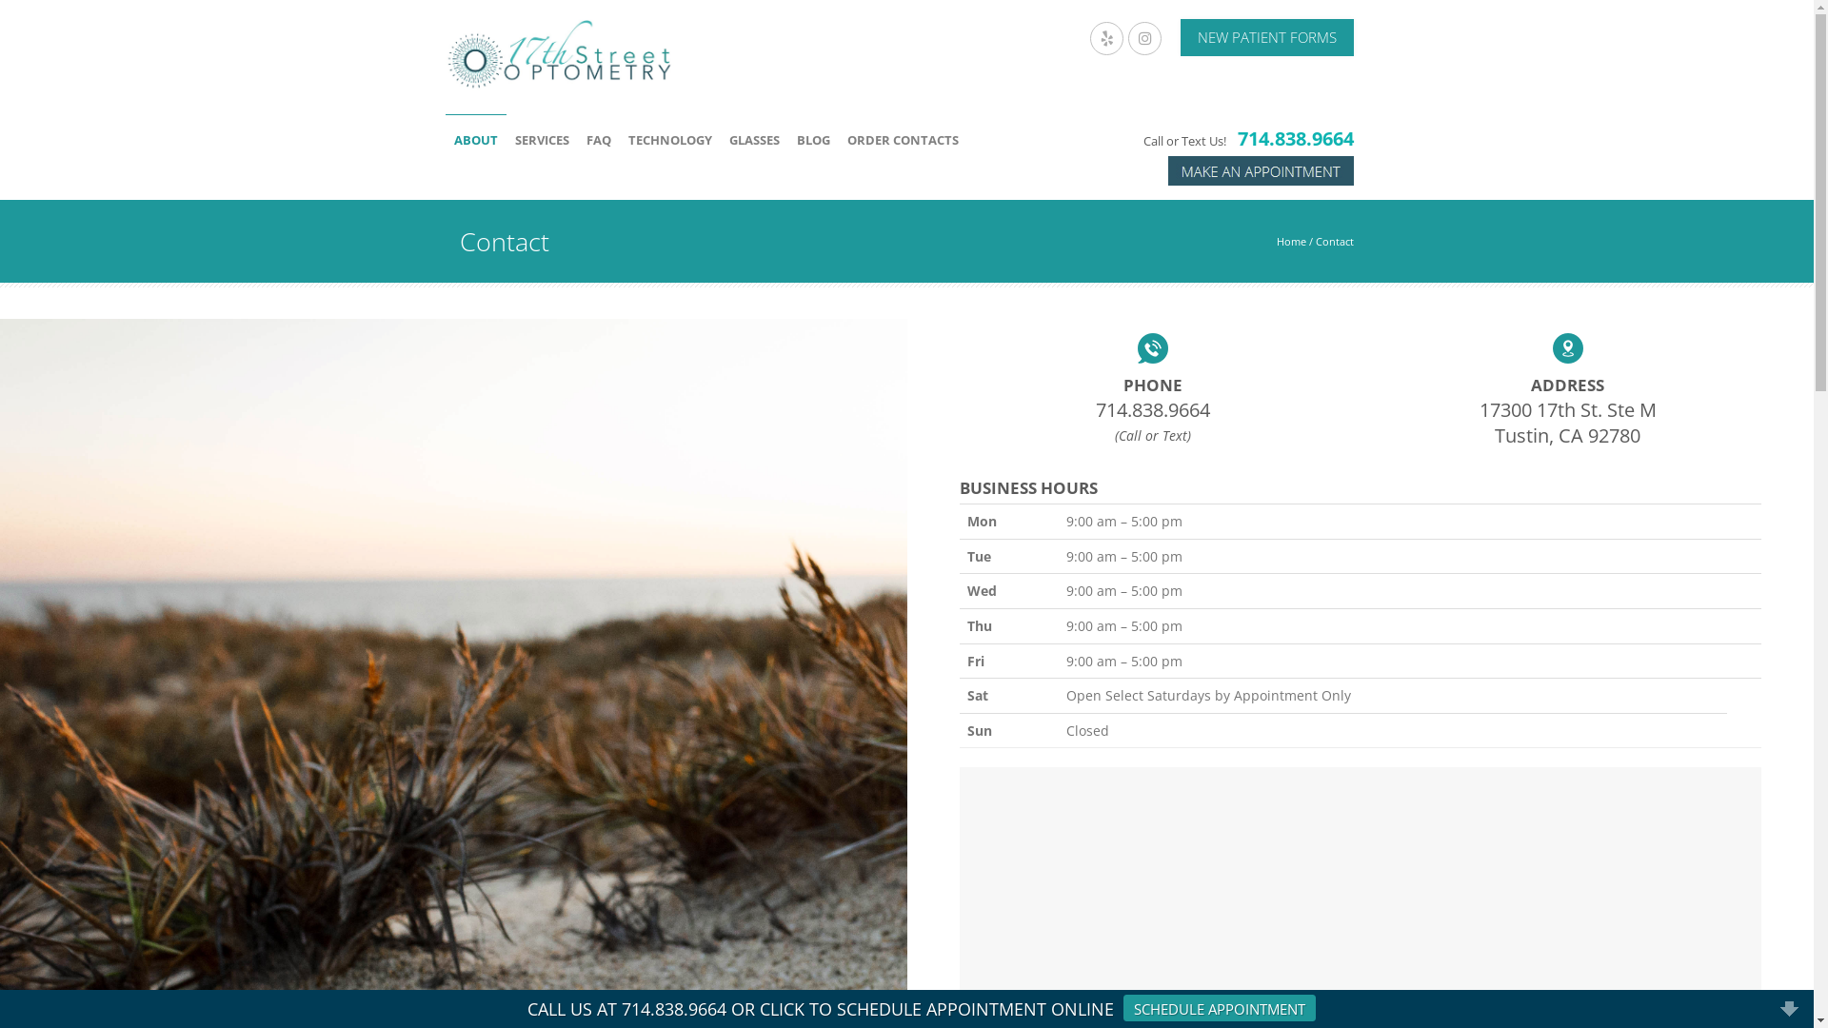  Describe the element at coordinates (543, 139) in the screenshot. I see `SERVICES` at that location.